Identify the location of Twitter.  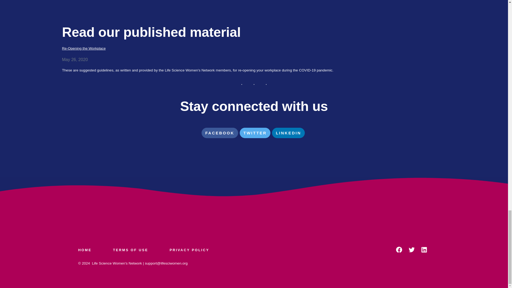
(255, 133).